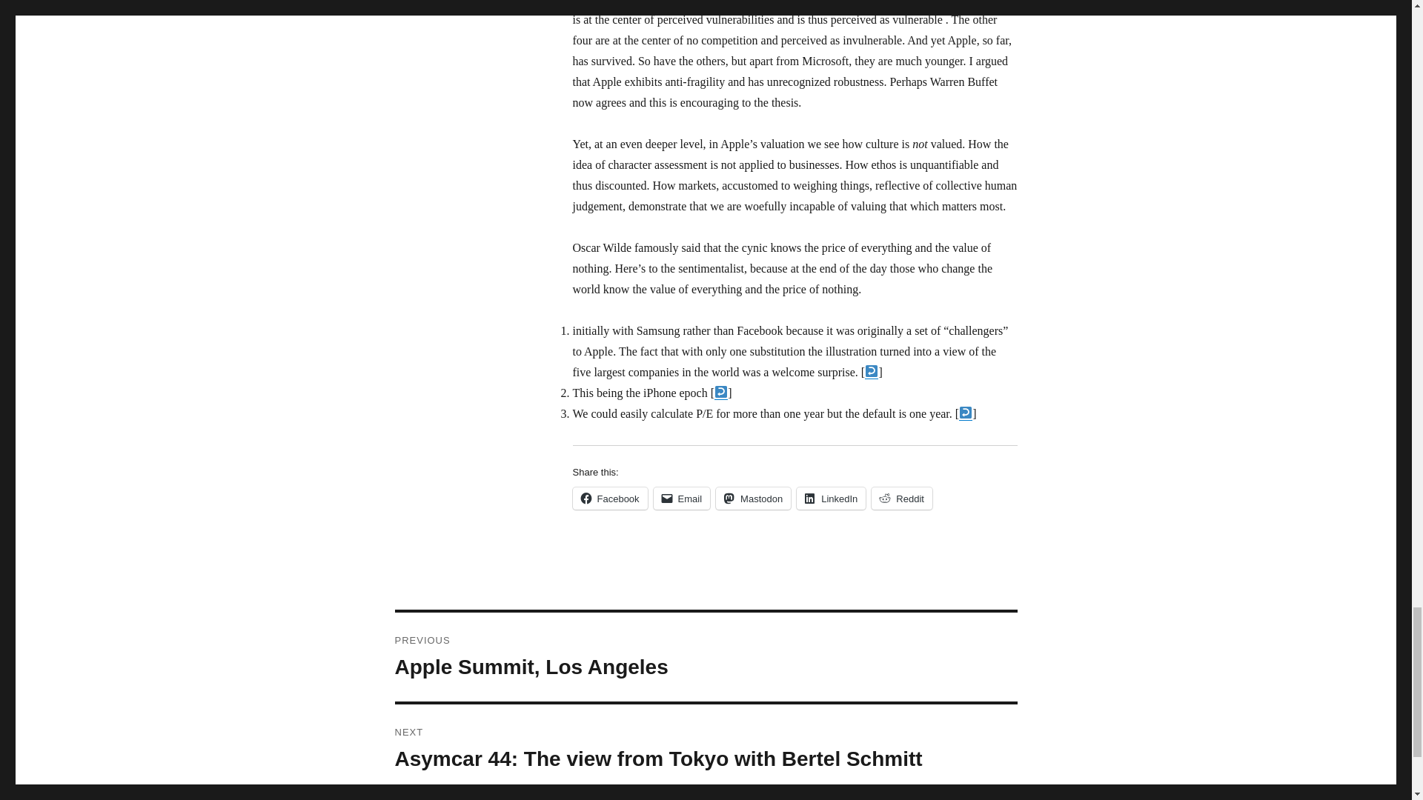 The width and height of the screenshot is (1423, 800). I want to click on Click to share on Mastodon, so click(753, 498).